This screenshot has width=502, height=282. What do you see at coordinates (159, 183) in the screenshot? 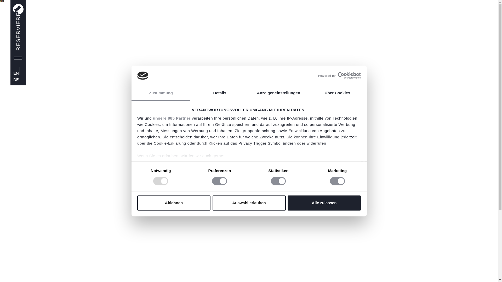
I see `Abschnitt Einzelheiten` at bounding box center [159, 183].